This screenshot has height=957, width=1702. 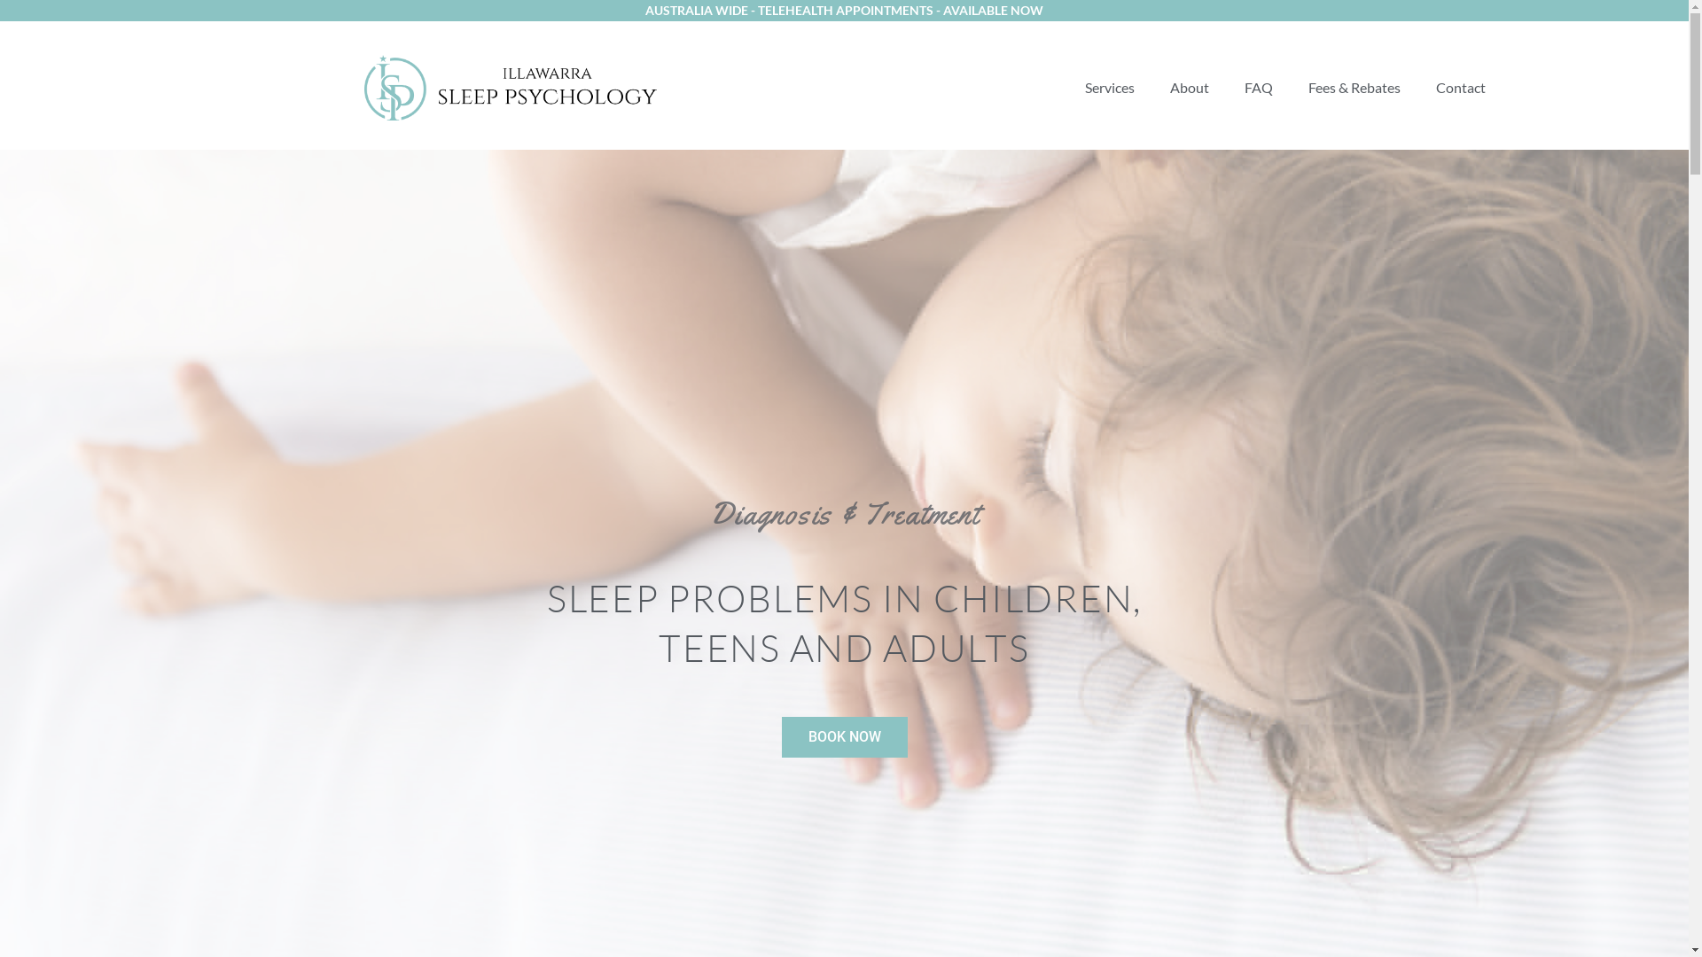 I want to click on About, so click(x=1190, y=88).